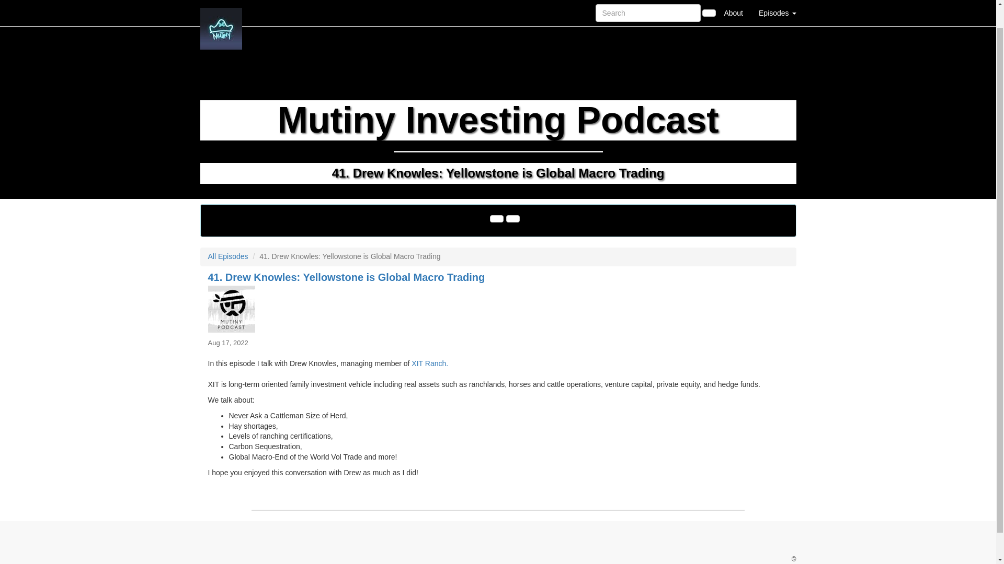  I want to click on Episodes, so click(777, 2).